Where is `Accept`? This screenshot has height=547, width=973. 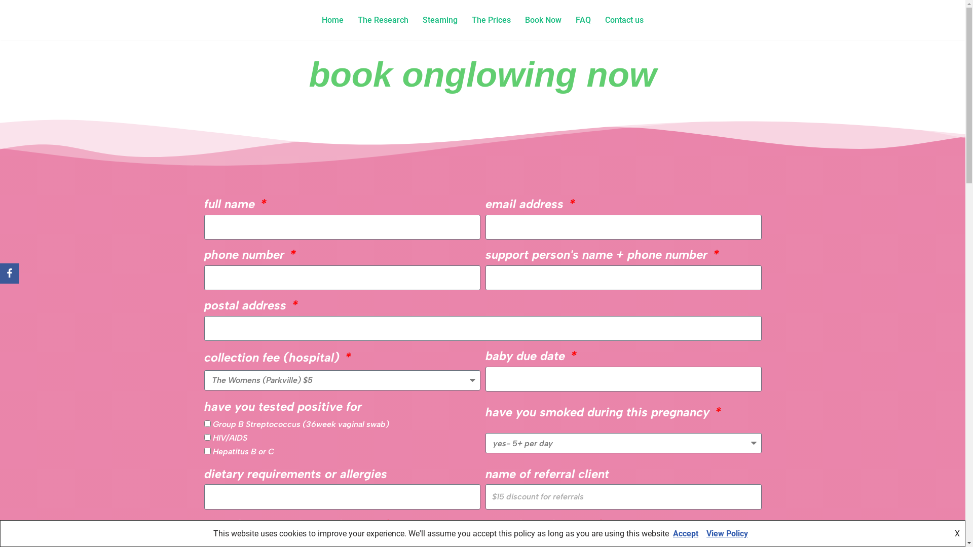
Accept is located at coordinates (686, 534).